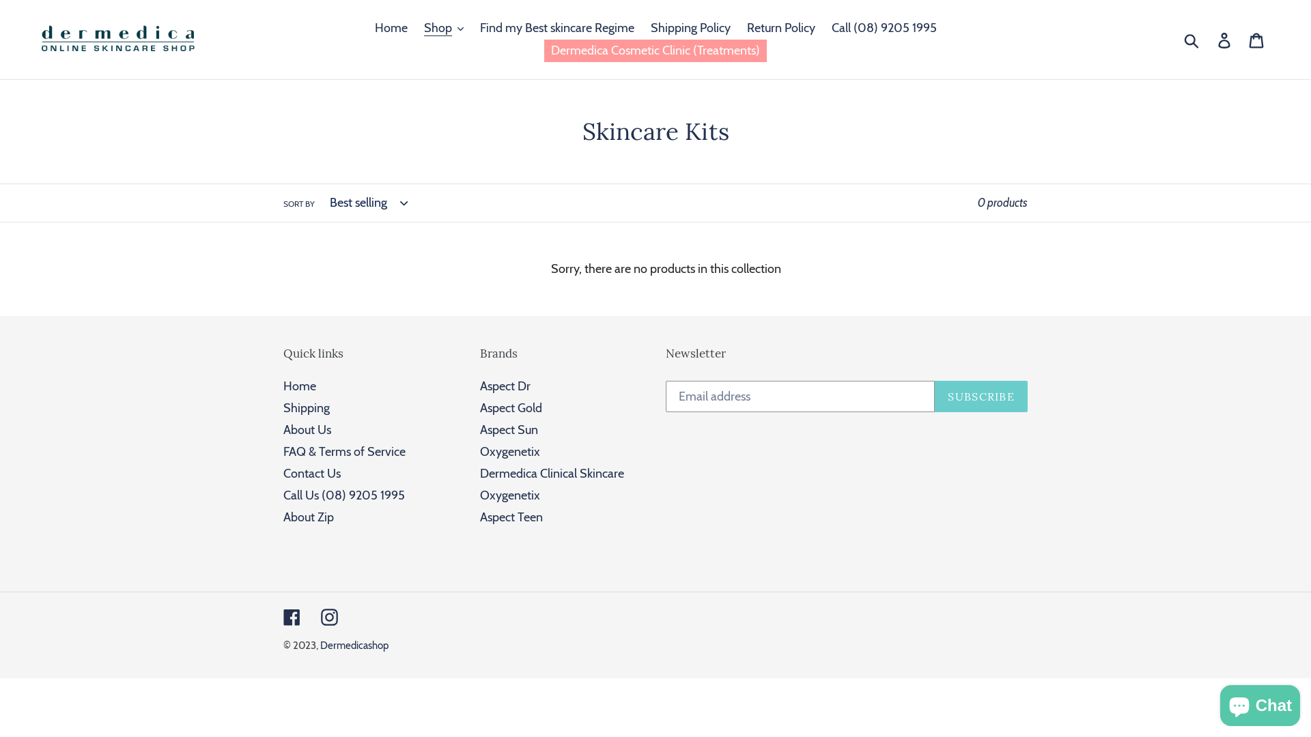 The width and height of the screenshot is (1311, 737). What do you see at coordinates (312, 474) in the screenshot?
I see `Contact Us` at bounding box center [312, 474].